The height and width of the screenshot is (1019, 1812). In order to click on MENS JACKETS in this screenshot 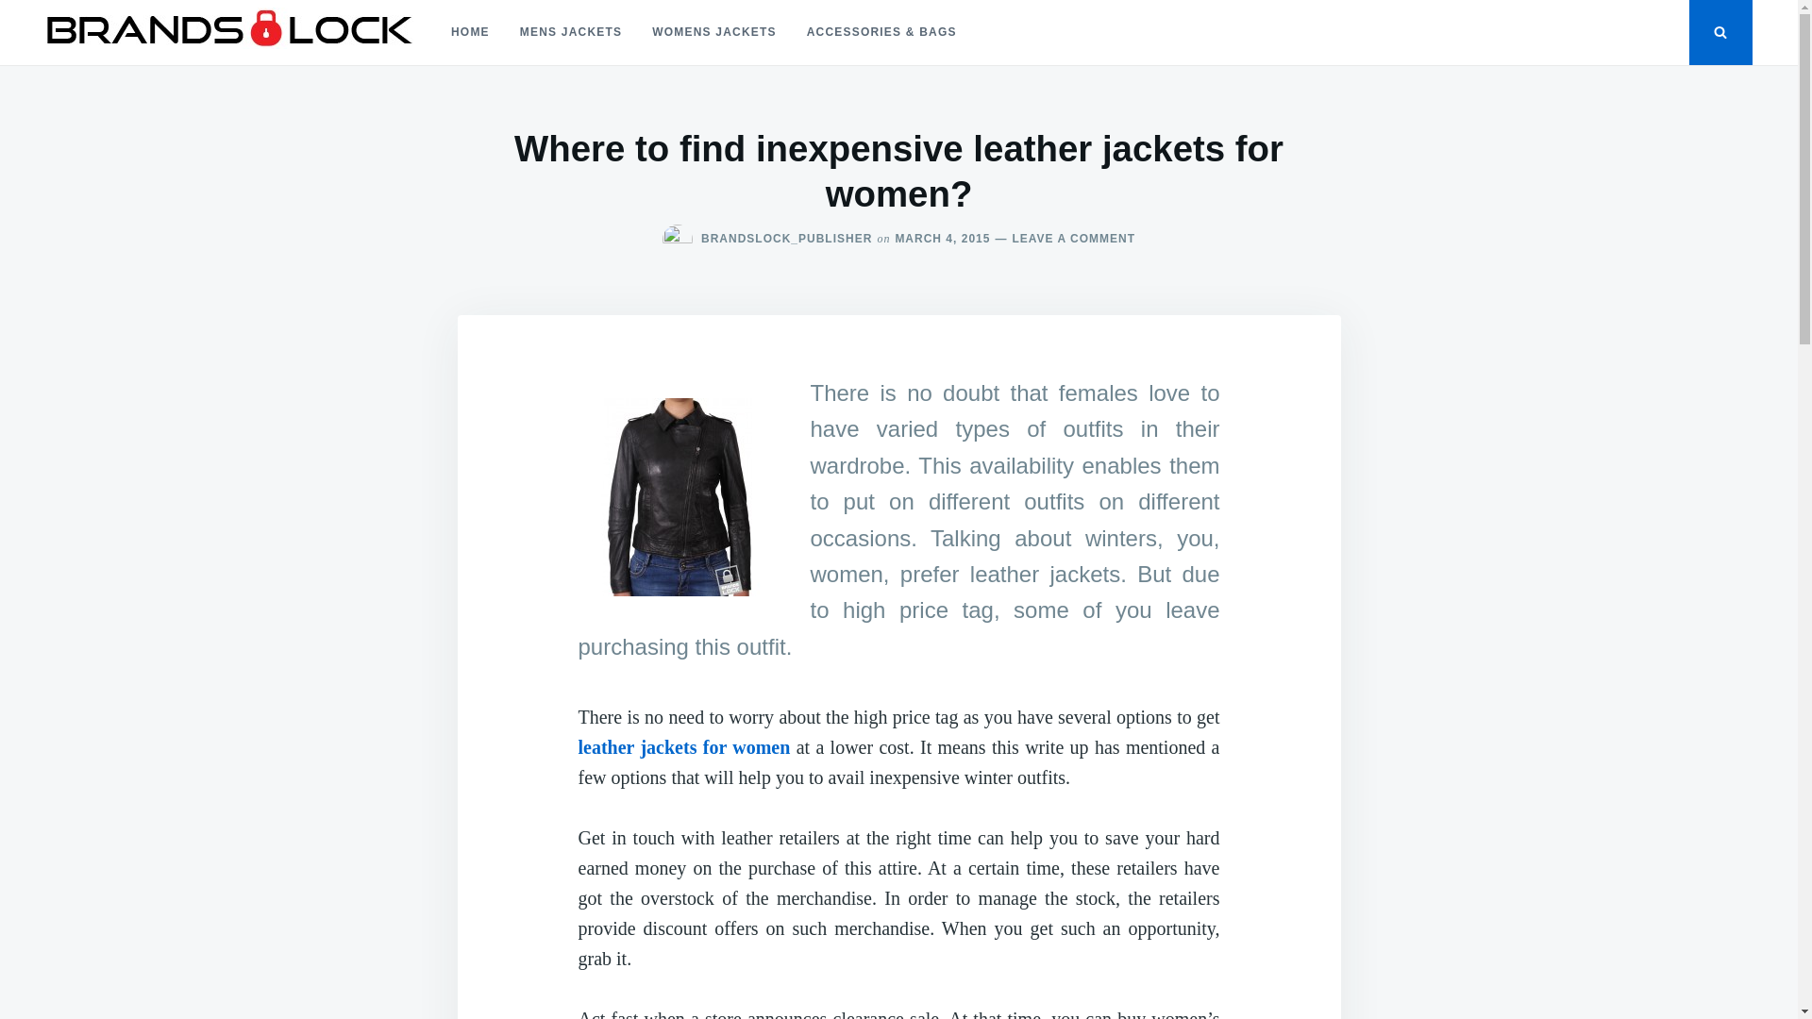, I will do `click(571, 32)`.